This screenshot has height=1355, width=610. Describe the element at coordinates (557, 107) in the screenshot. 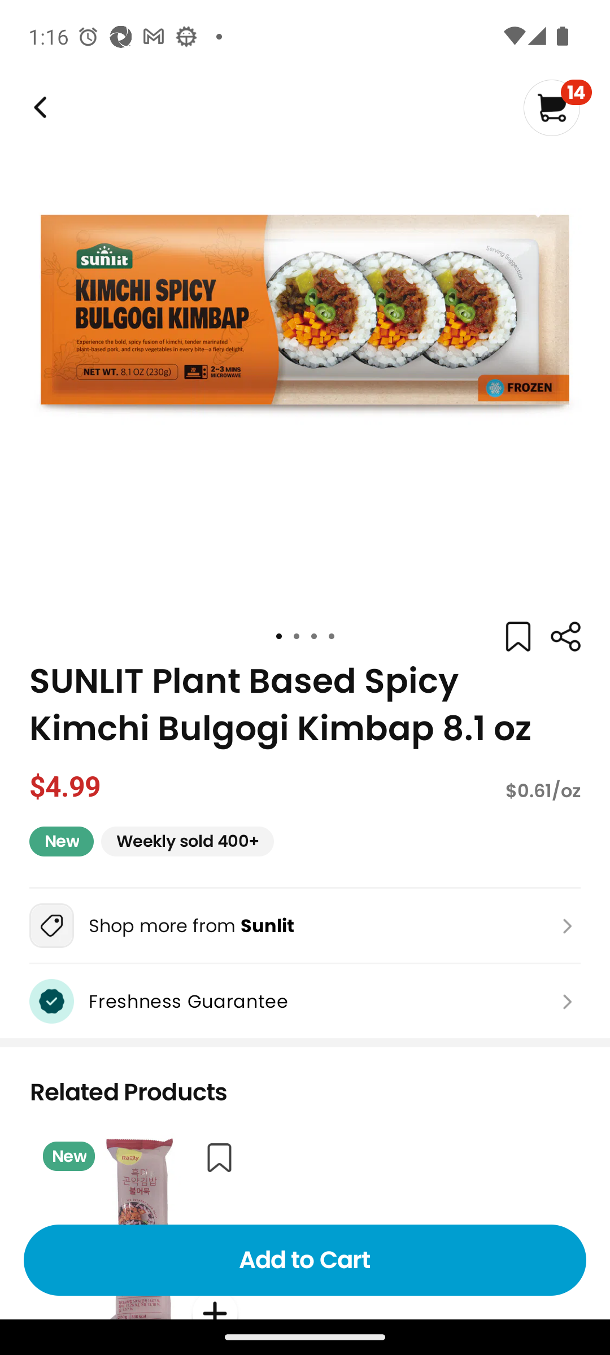

I see `14` at that location.